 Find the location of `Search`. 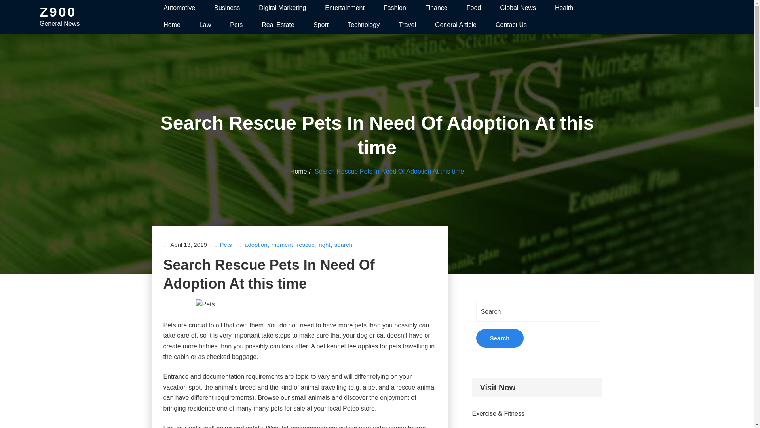

Search is located at coordinates (500, 338).